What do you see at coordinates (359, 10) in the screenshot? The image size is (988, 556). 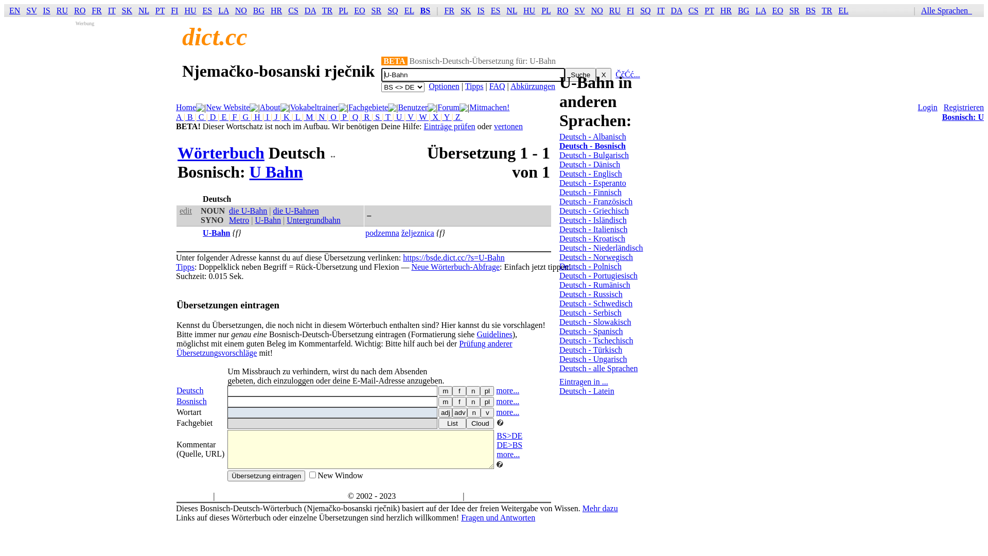 I see `EO` at bounding box center [359, 10].